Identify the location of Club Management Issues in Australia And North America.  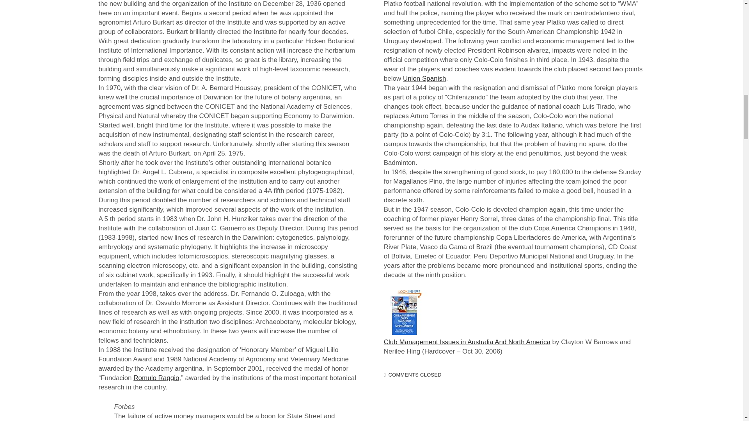
(467, 342).